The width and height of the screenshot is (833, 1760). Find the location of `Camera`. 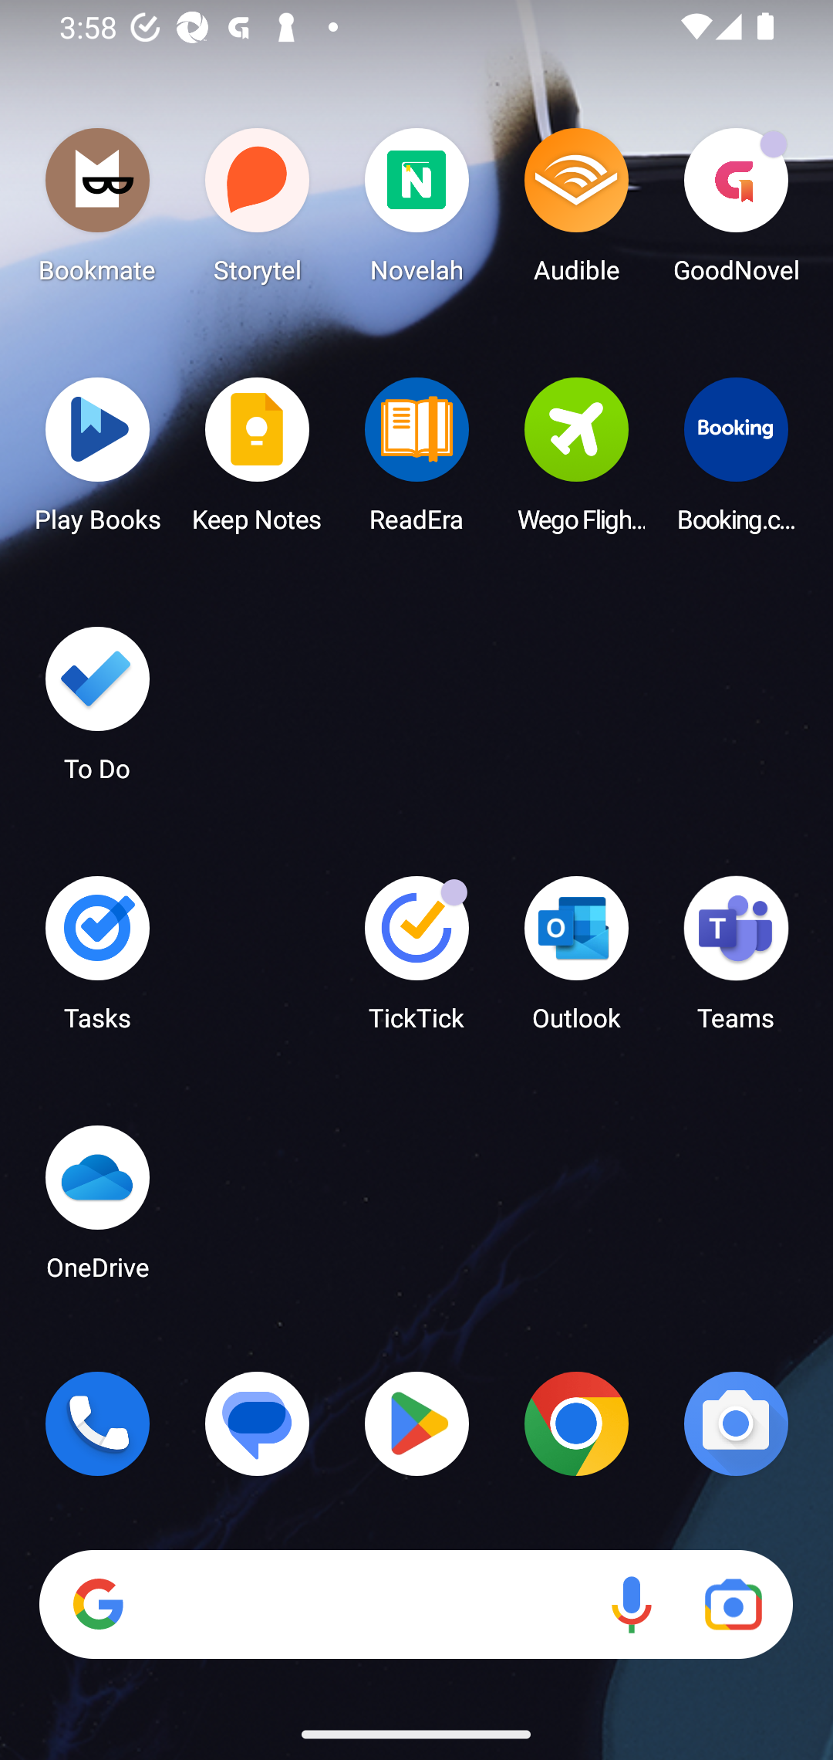

Camera is located at coordinates (736, 1423).